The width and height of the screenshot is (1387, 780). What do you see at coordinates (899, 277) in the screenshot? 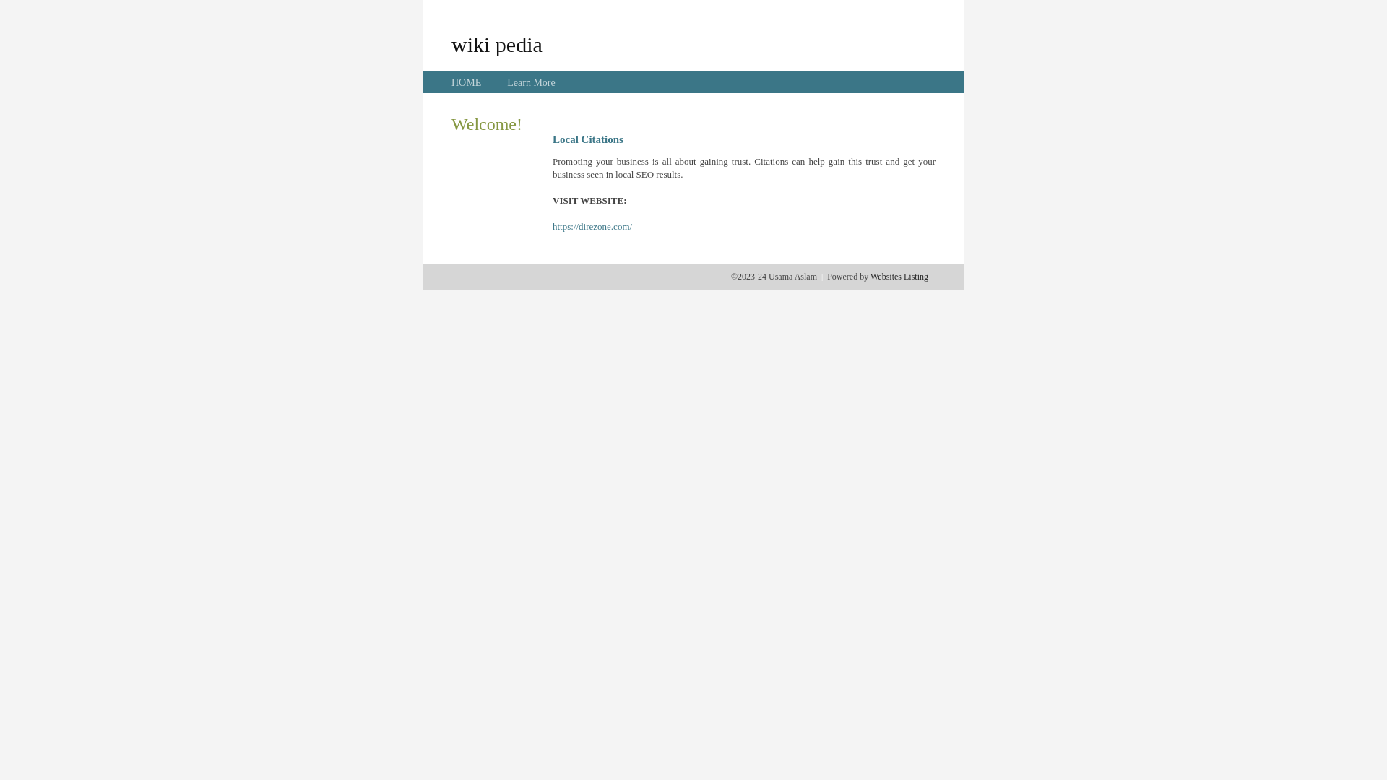
I see `Websites Listing` at bounding box center [899, 277].